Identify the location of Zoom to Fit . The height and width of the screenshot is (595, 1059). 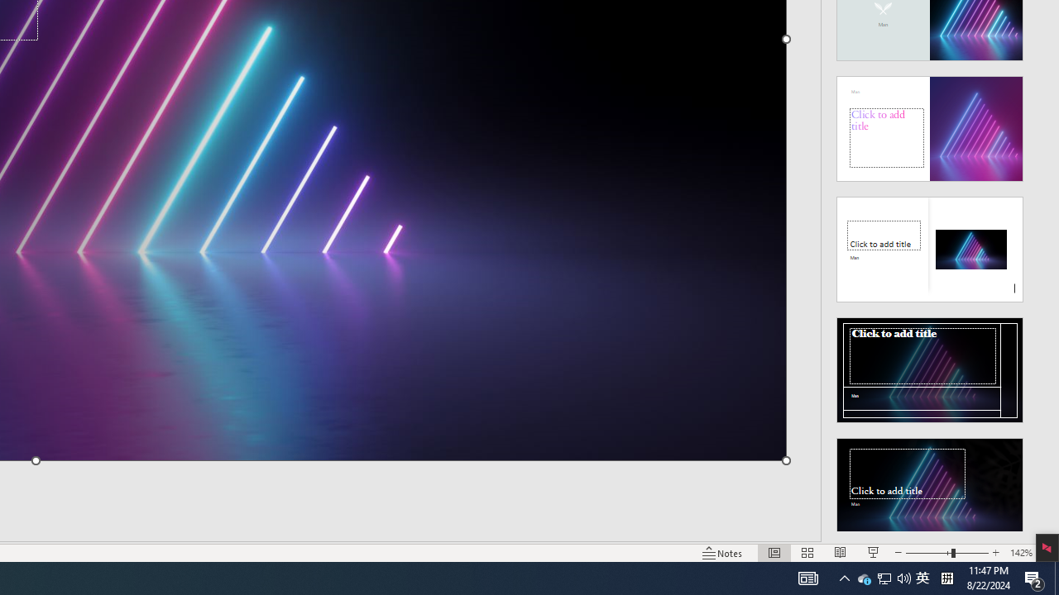
(884, 578).